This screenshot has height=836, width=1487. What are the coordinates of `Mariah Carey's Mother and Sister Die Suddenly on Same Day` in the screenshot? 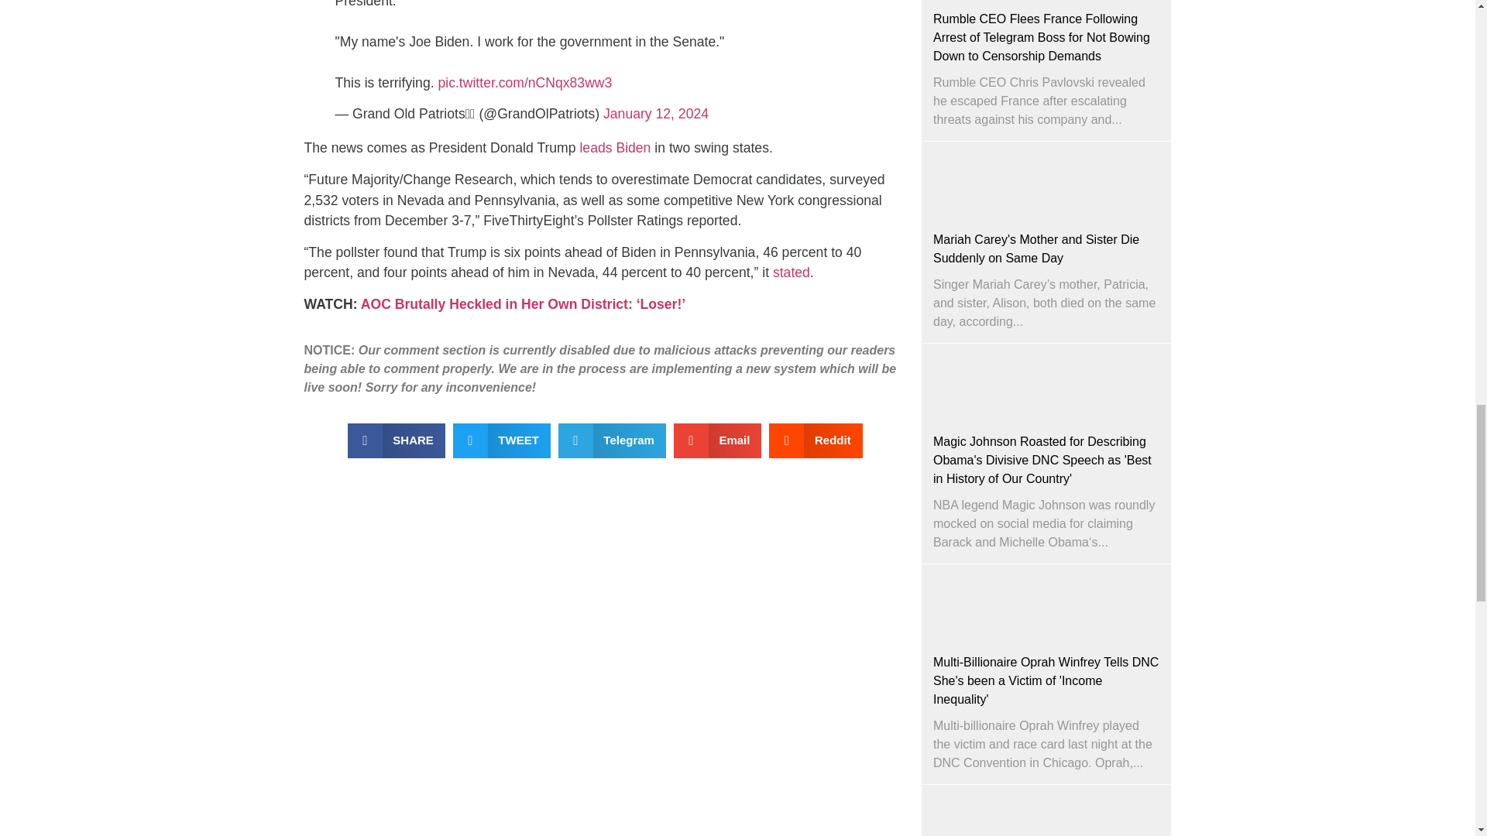 It's located at (1036, 249).